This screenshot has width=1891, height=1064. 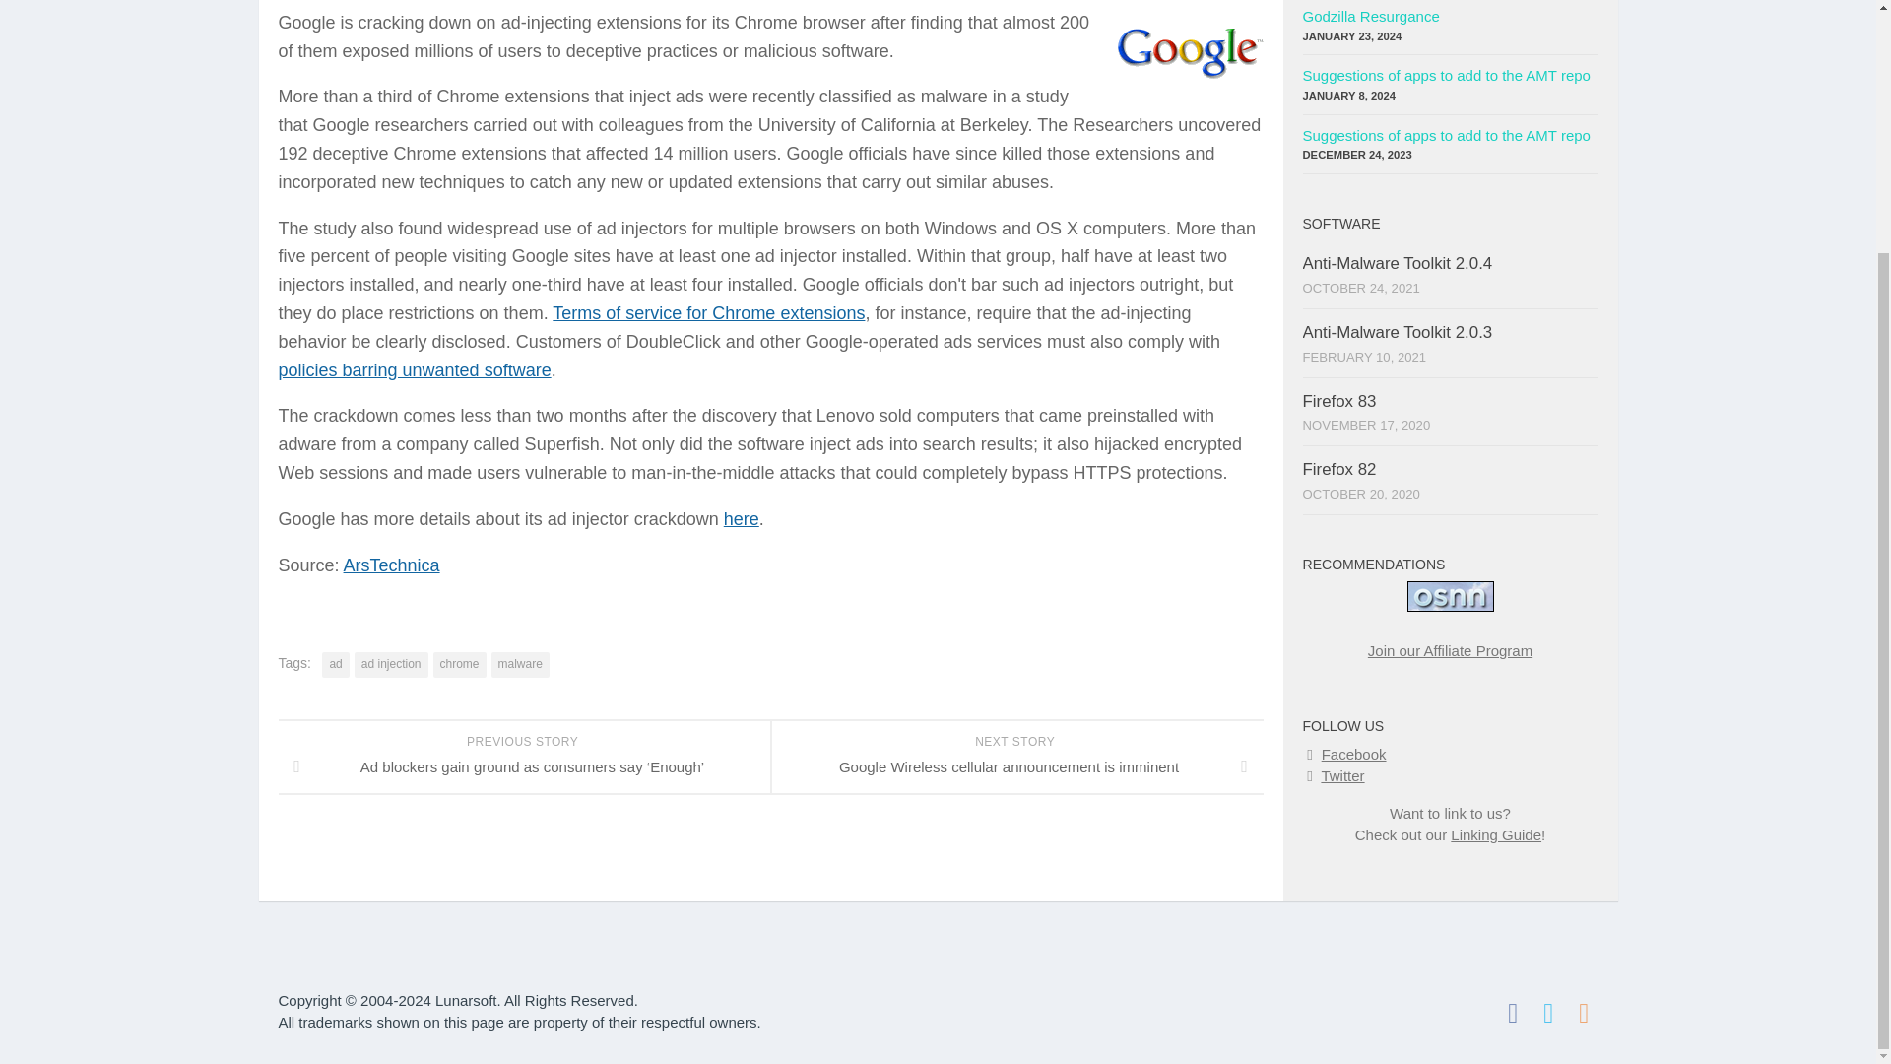 What do you see at coordinates (1584, 1014) in the screenshot?
I see `Follow our RSS feed` at bounding box center [1584, 1014].